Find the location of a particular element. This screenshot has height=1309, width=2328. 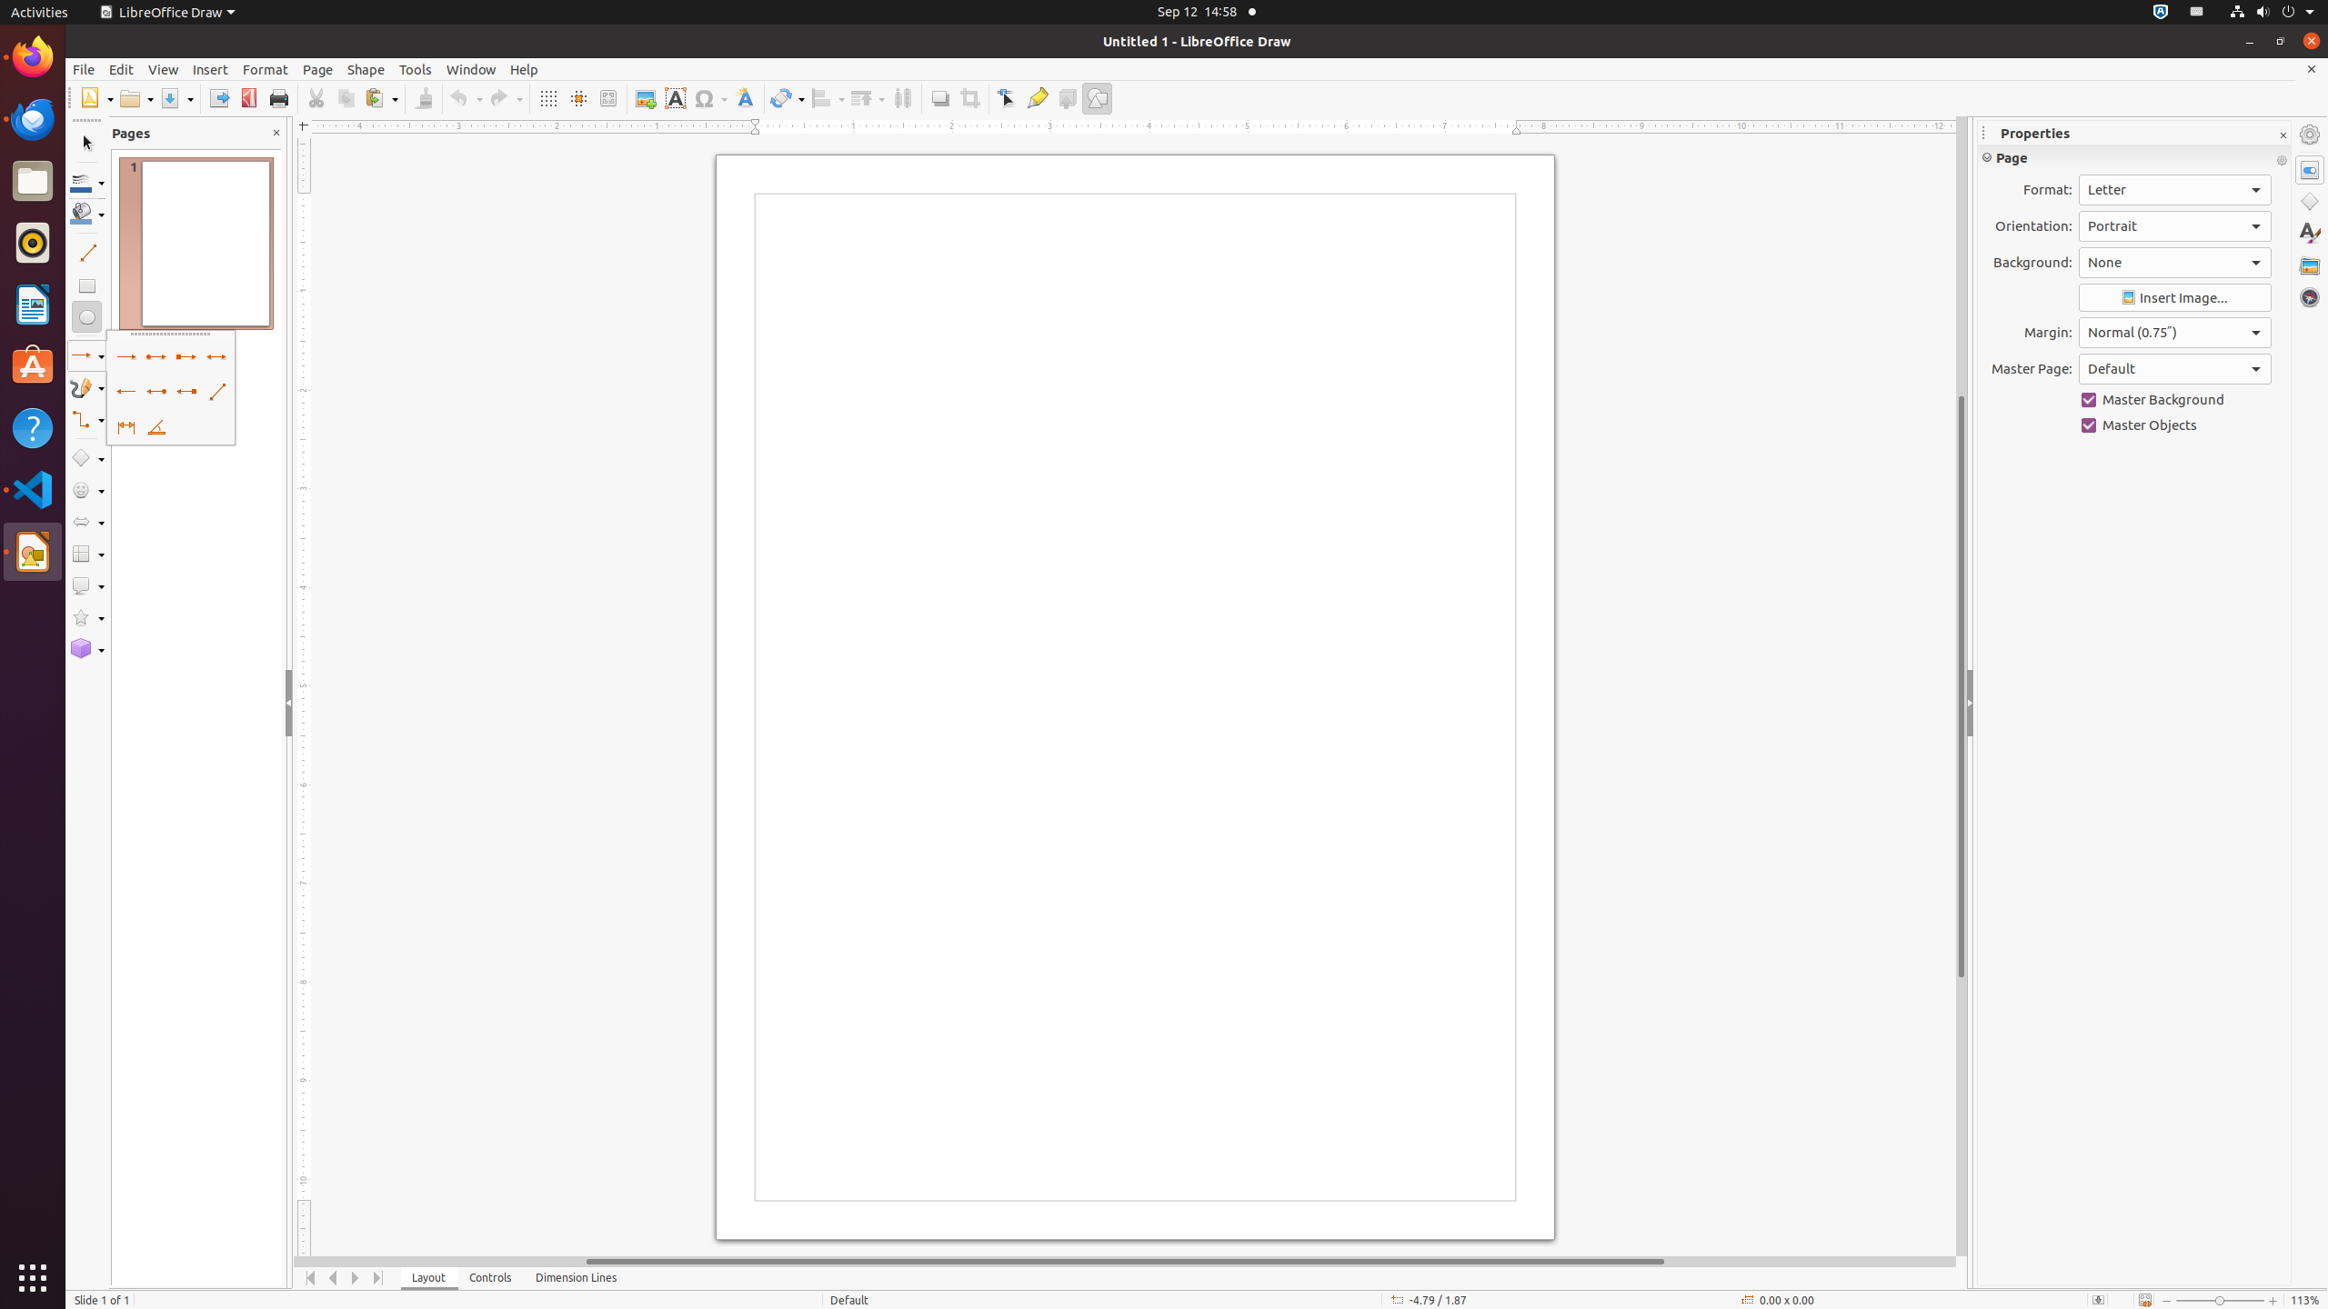

Horizontal scroll bar is located at coordinates (1125, 1262).